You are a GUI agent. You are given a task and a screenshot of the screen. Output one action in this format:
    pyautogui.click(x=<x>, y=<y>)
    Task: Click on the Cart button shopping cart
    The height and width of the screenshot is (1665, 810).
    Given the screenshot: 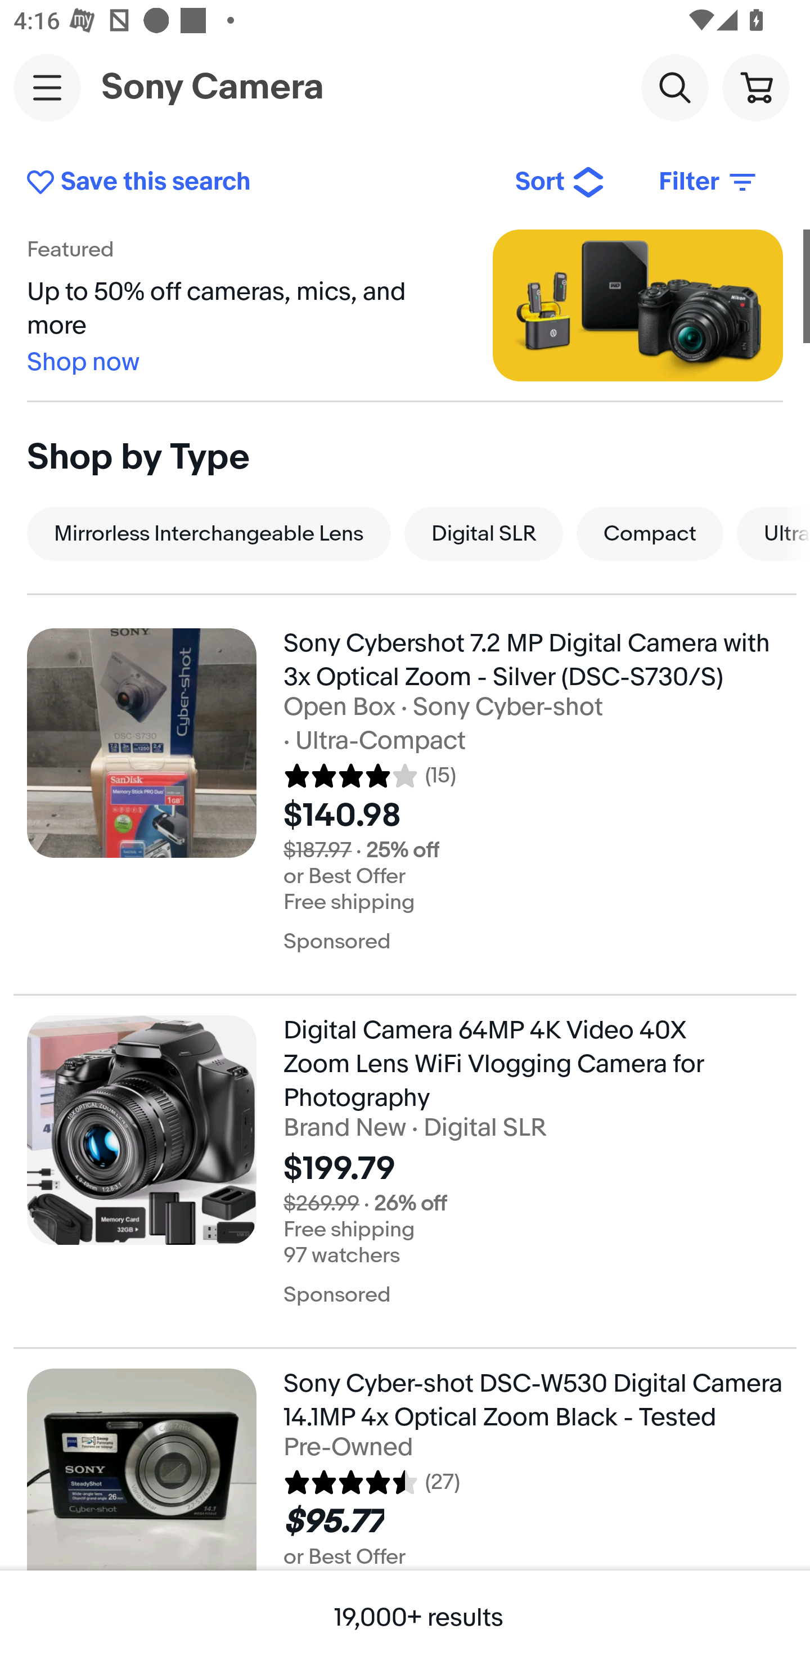 What is the action you would take?
    pyautogui.click(x=755, y=87)
    